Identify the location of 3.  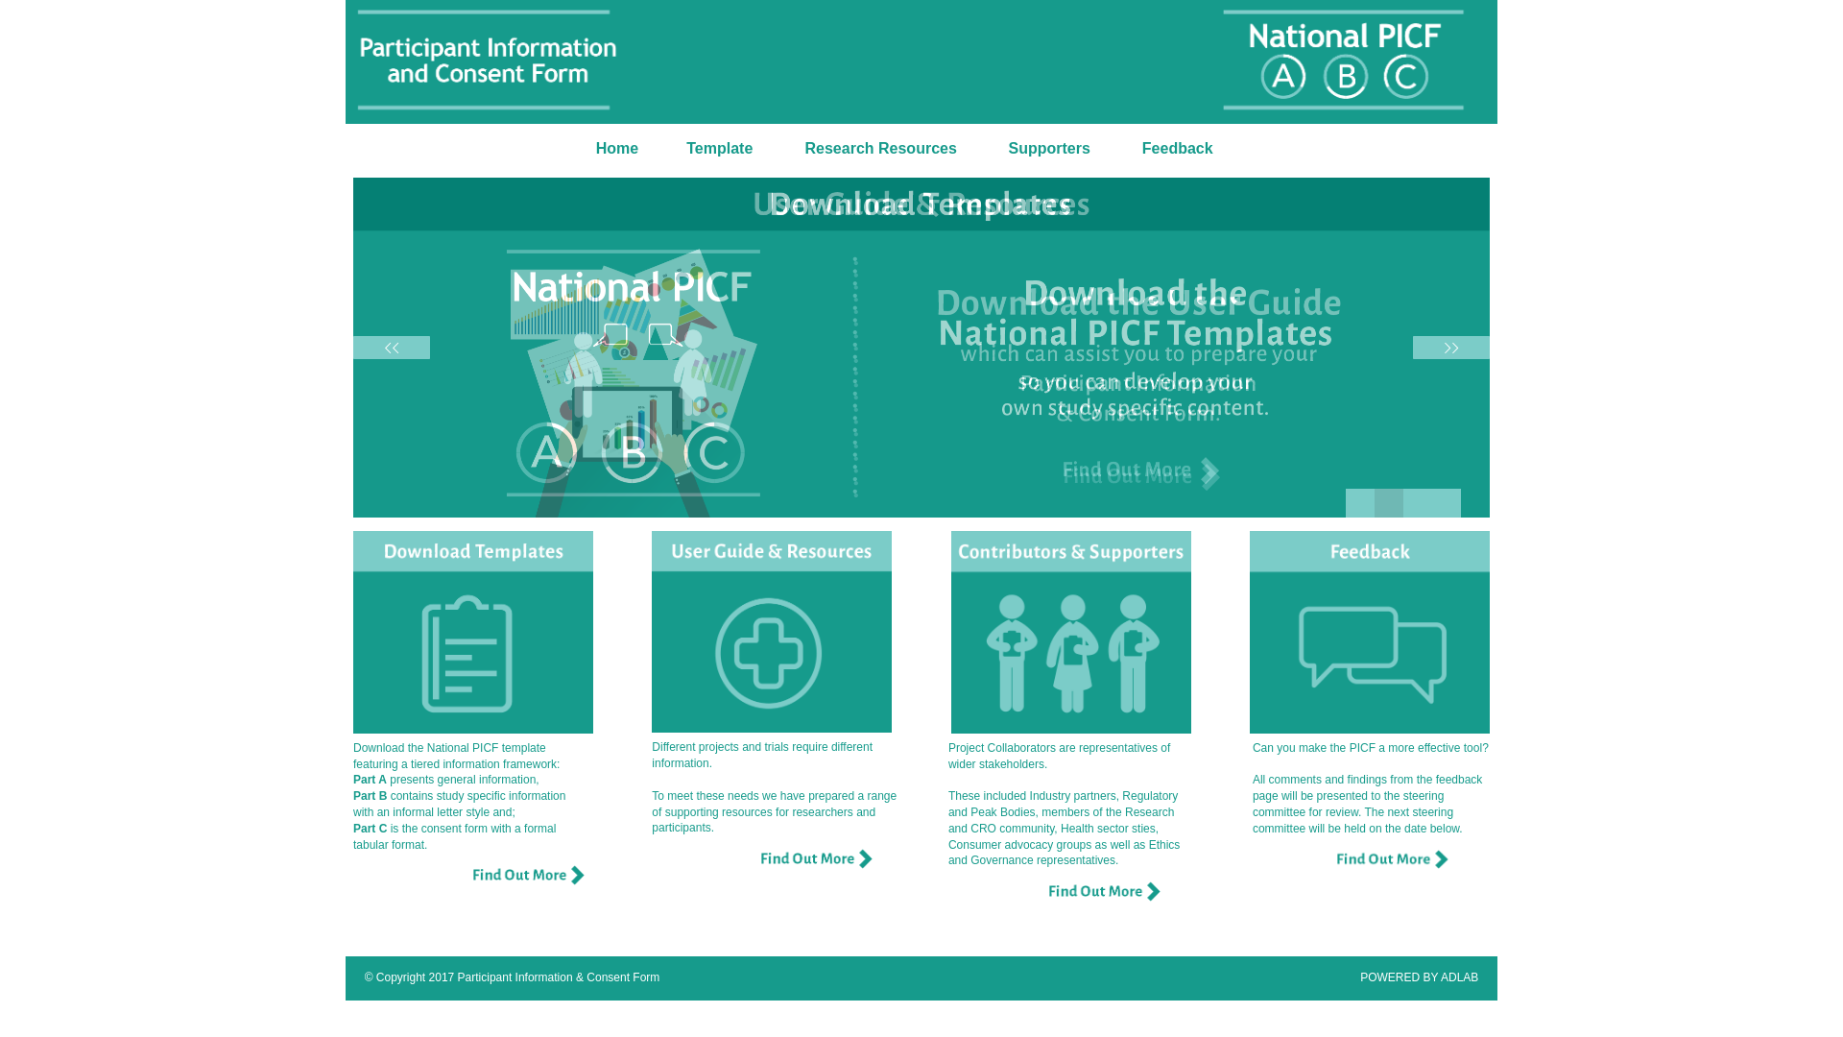
(1418, 503).